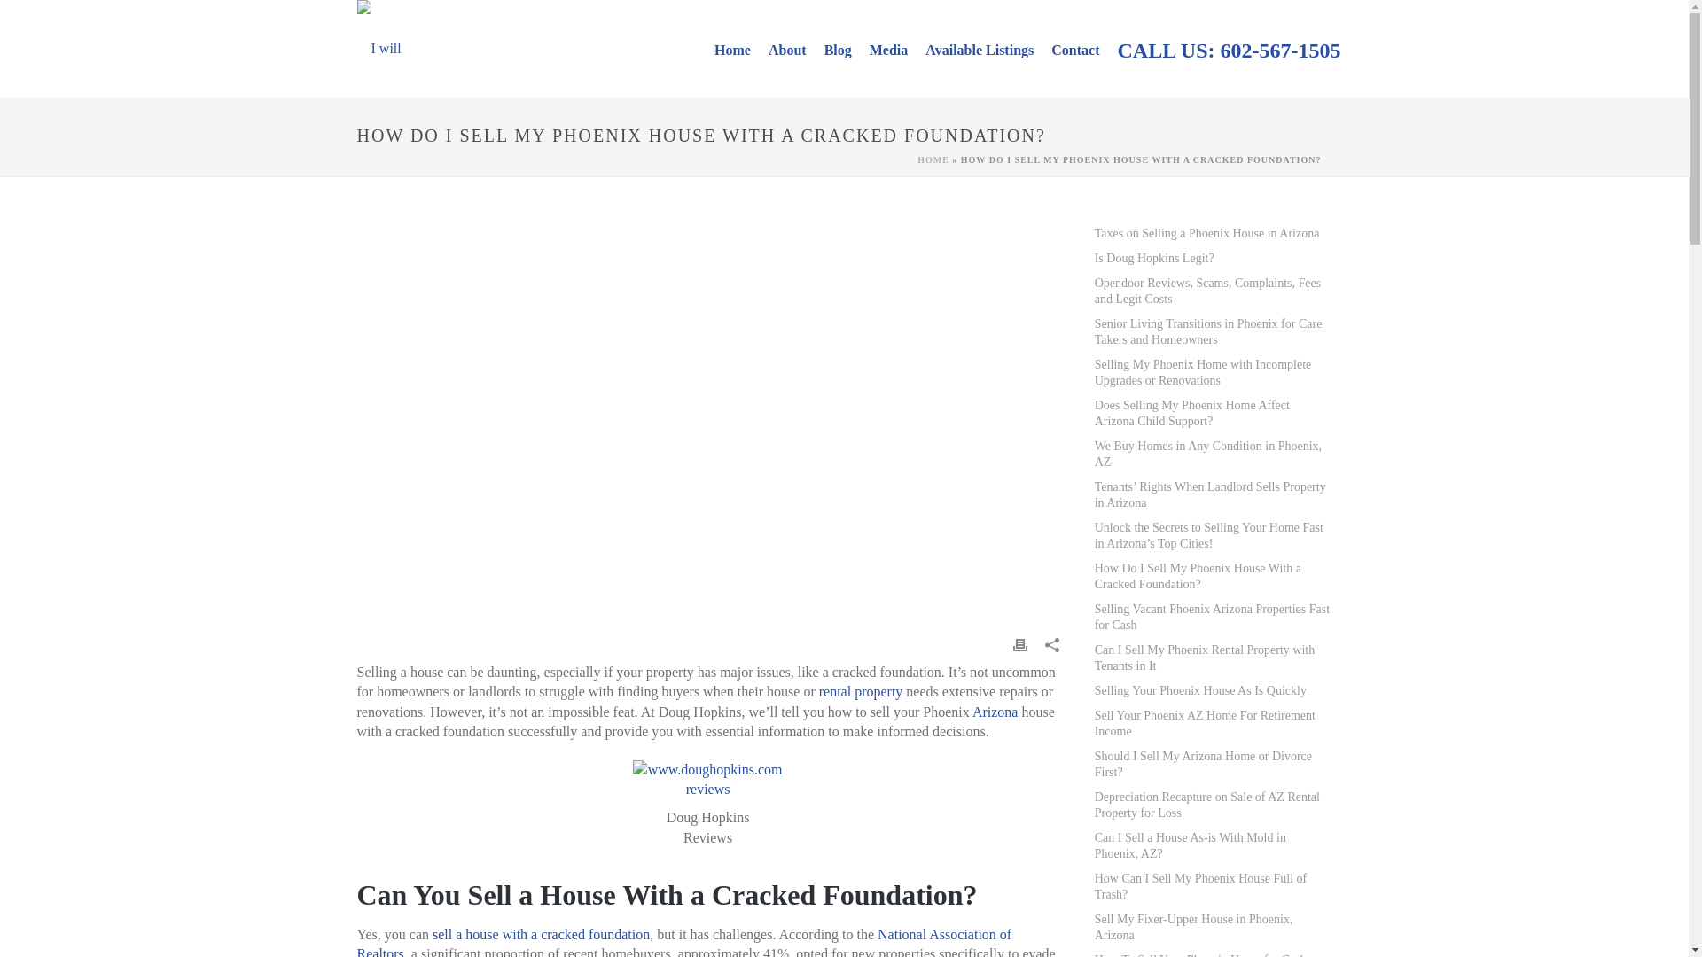 This screenshot has height=957, width=1702. What do you see at coordinates (683, 942) in the screenshot?
I see `National Association of Realtors` at bounding box center [683, 942].